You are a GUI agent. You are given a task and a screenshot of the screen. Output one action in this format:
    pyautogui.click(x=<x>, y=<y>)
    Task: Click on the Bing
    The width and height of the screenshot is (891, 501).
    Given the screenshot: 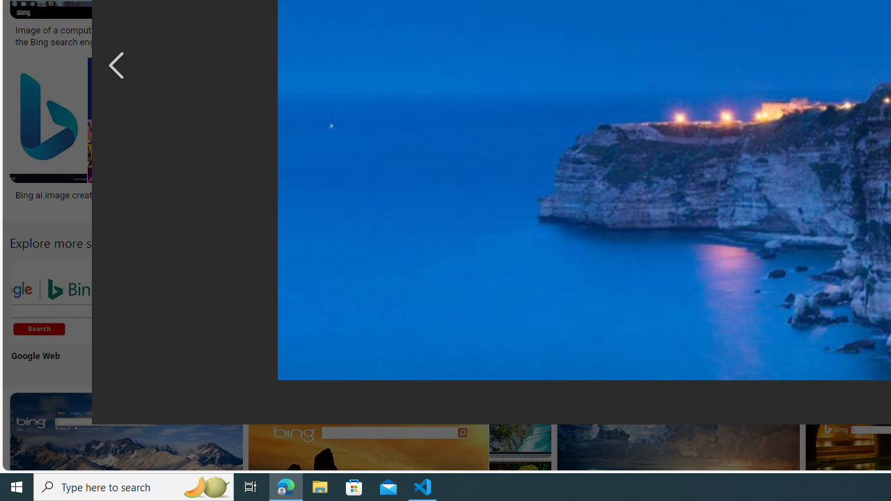 What is the action you would take?
    pyautogui.click(x=373, y=194)
    